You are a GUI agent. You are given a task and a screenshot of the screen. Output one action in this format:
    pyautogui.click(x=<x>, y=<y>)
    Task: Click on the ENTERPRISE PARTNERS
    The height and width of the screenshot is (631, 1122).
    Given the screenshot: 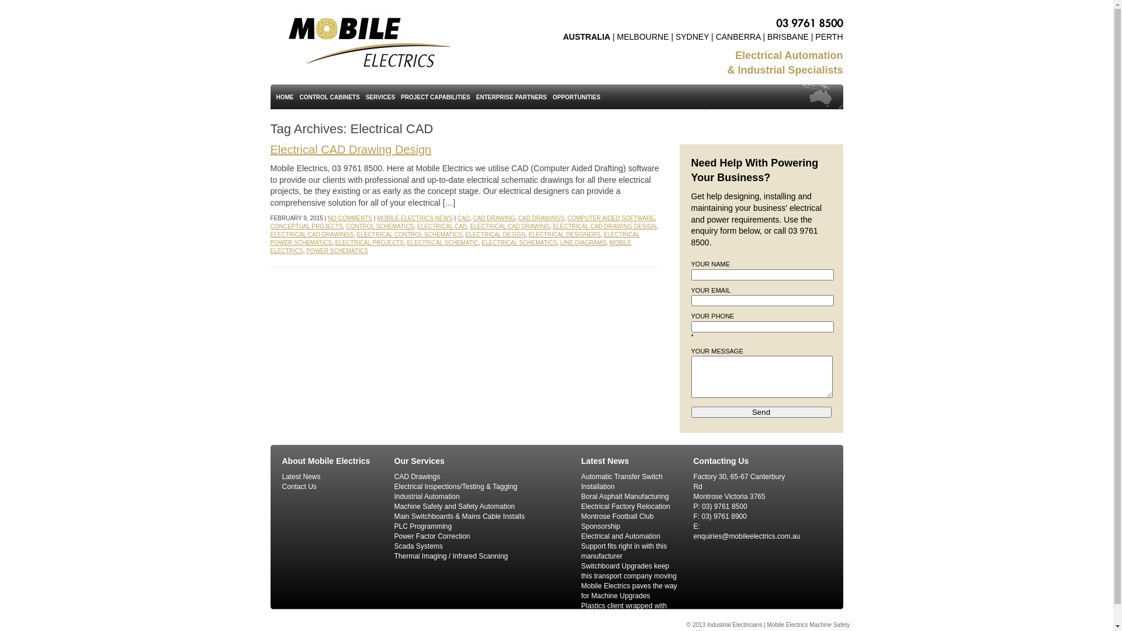 What is the action you would take?
    pyautogui.click(x=512, y=96)
    